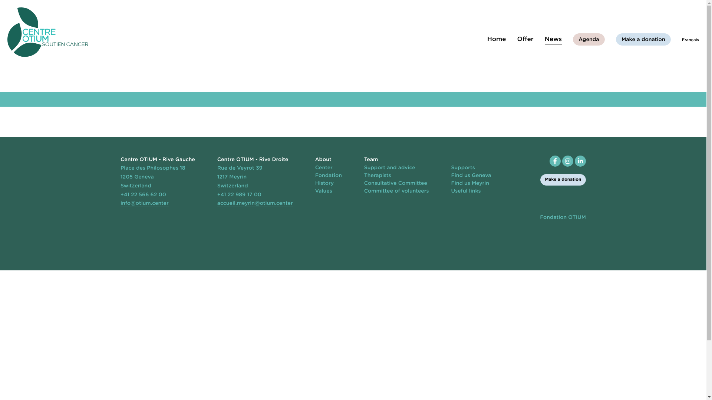 The width and height of the screenshot is (712, 400). What do you see at coordinates (563, 180) in the screenshot?
I see `Make a donation` at bounding box center [563, 180].